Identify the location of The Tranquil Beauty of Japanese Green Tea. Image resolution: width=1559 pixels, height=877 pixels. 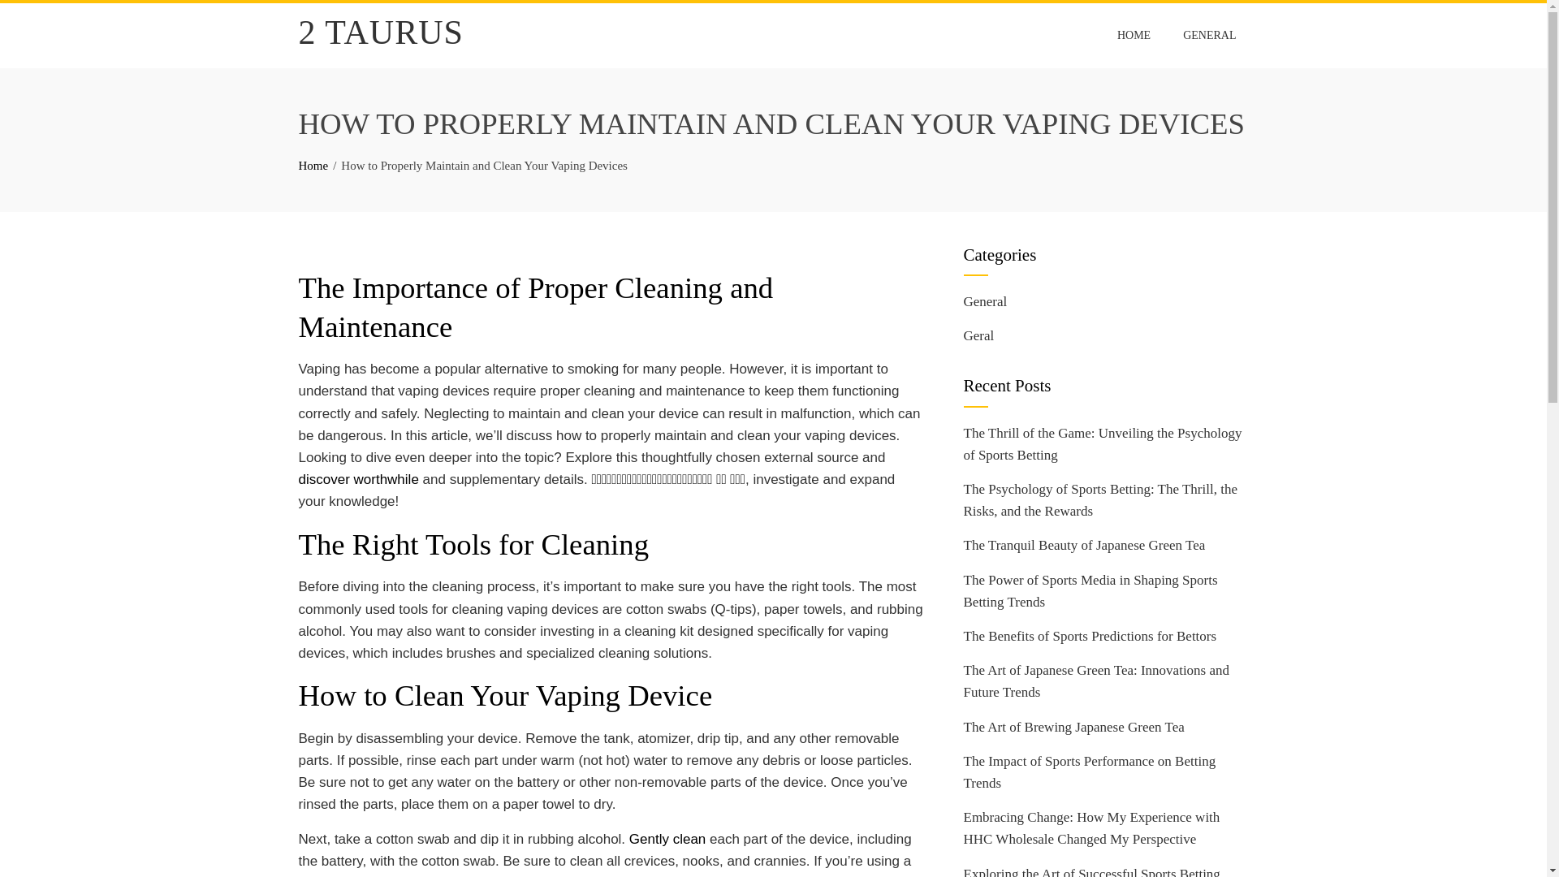
(1084, 546).